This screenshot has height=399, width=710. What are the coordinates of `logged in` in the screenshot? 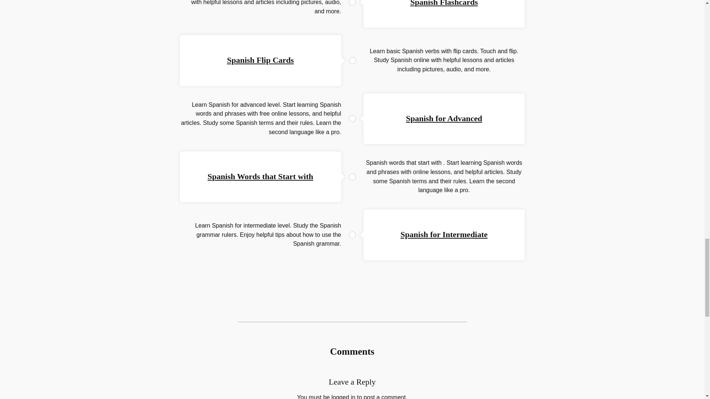 It's located at (343, 397).